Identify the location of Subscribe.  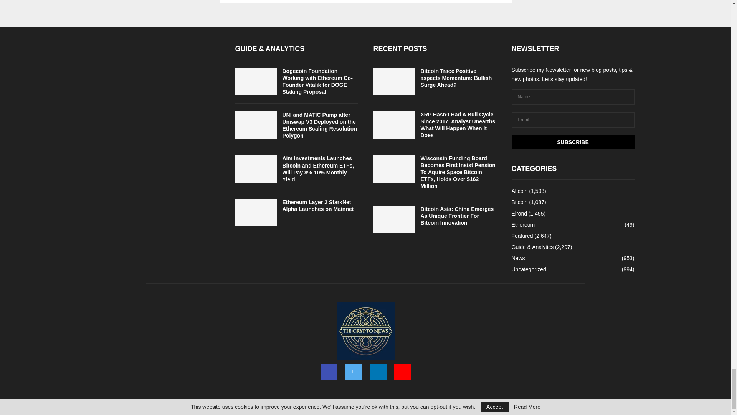
(573, 142).